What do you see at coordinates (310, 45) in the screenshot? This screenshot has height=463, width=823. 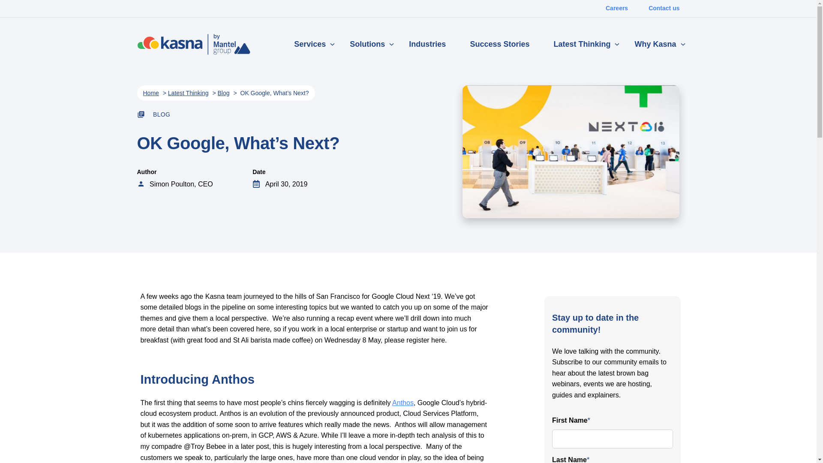 I see `Services` at bounding box center [310, 45].